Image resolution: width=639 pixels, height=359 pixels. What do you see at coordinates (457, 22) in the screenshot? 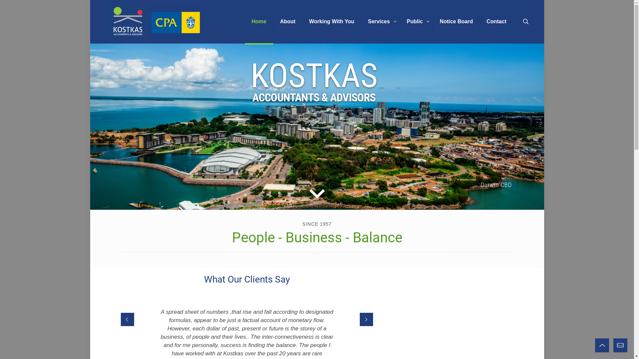
I see `Notice Board` at bounding box center [457, 22].